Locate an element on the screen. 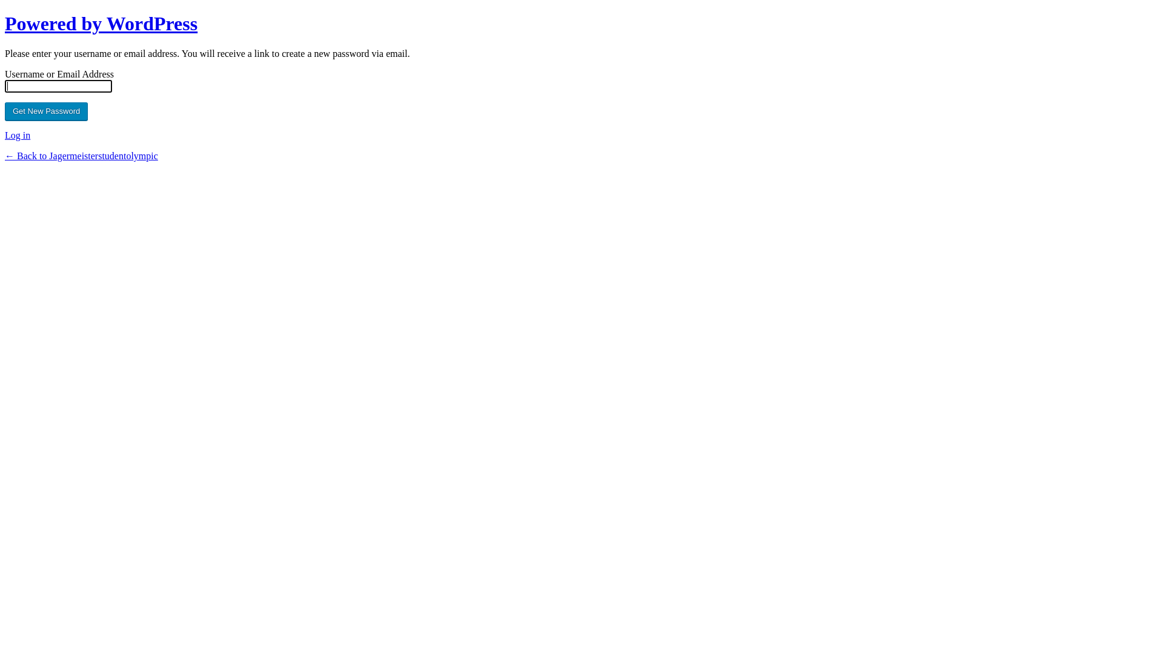 The height and width of the screenshot is (654, 1163). Powered by WordPress is located at coordinates (101, 24).